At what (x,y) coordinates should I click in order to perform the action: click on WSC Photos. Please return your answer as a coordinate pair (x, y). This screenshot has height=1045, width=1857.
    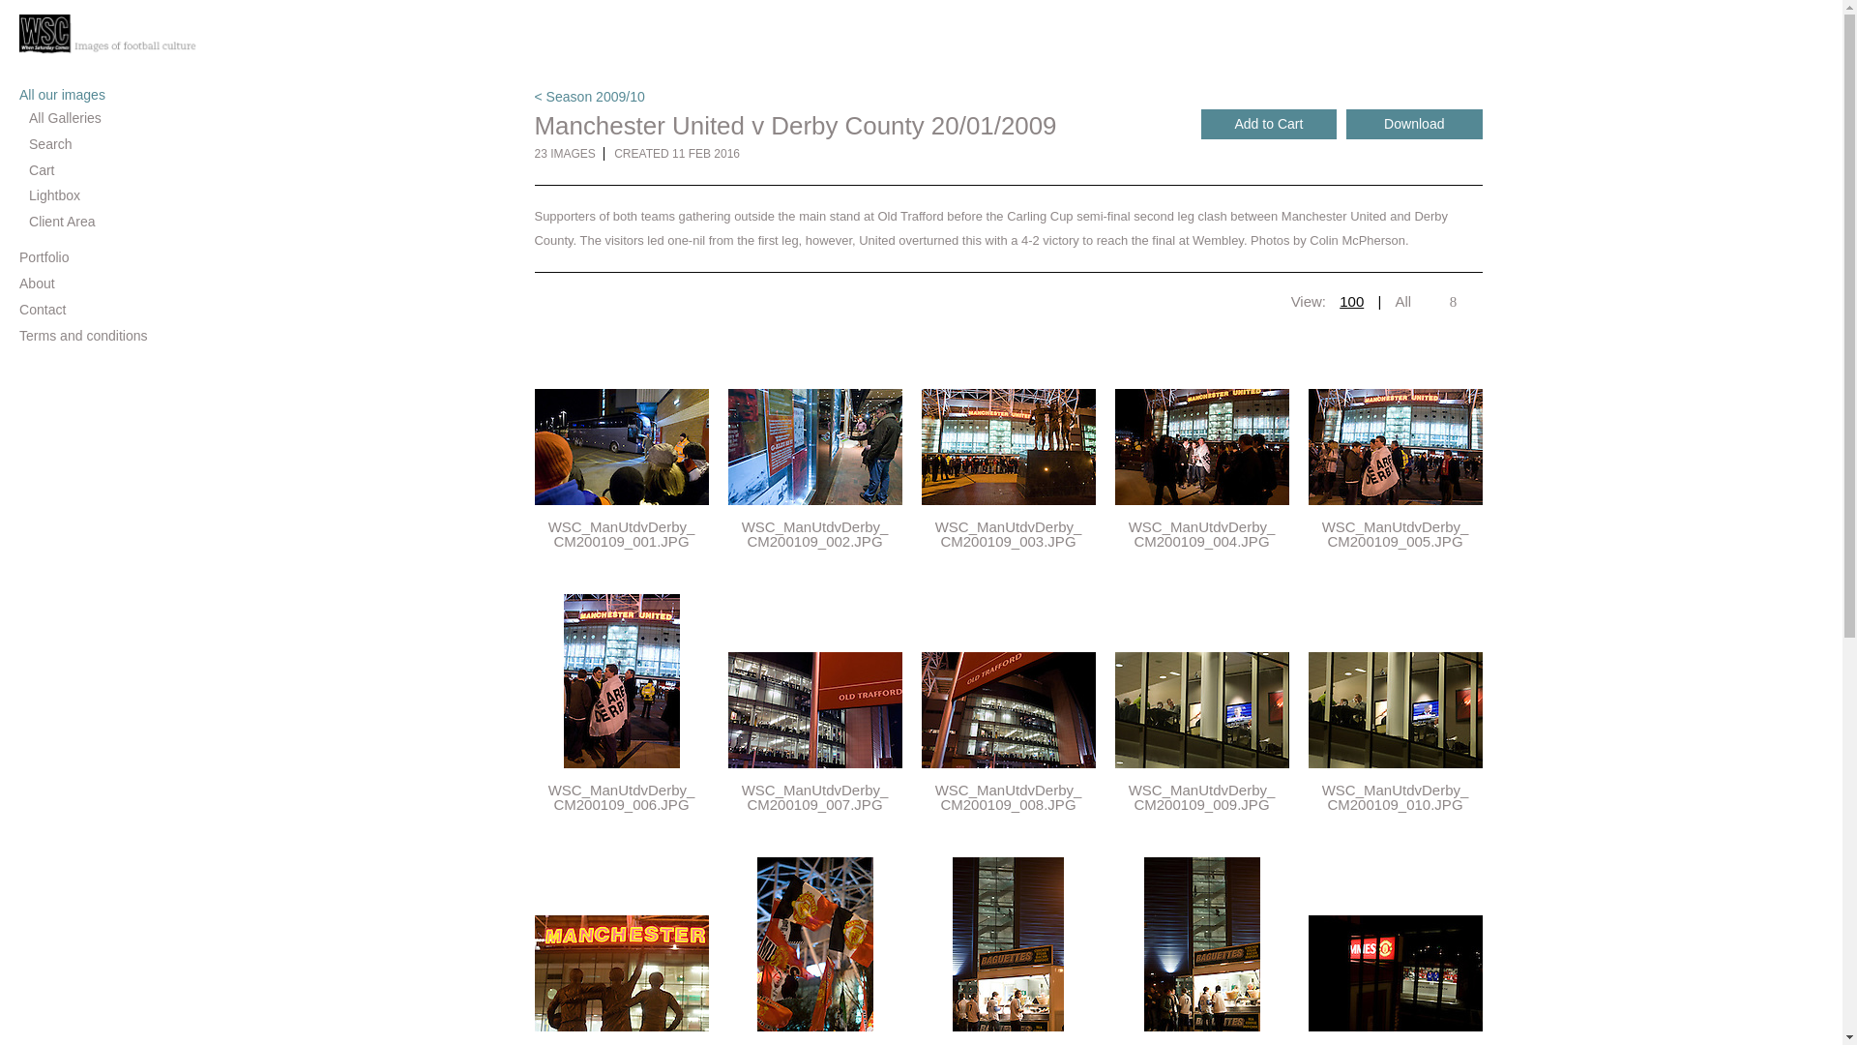
    Looking at the image, I should click on (116, 36).